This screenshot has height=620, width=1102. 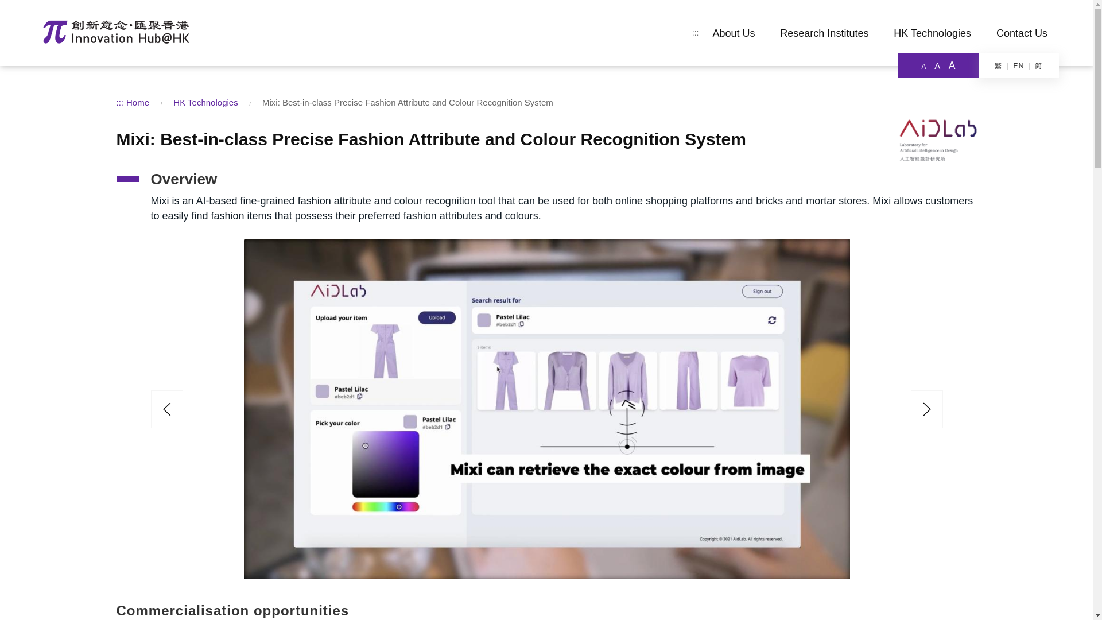 What do you see at coordinates (824, 33) in the screenshot?
I see `Research Institutes` at bounding box center [824, 33].